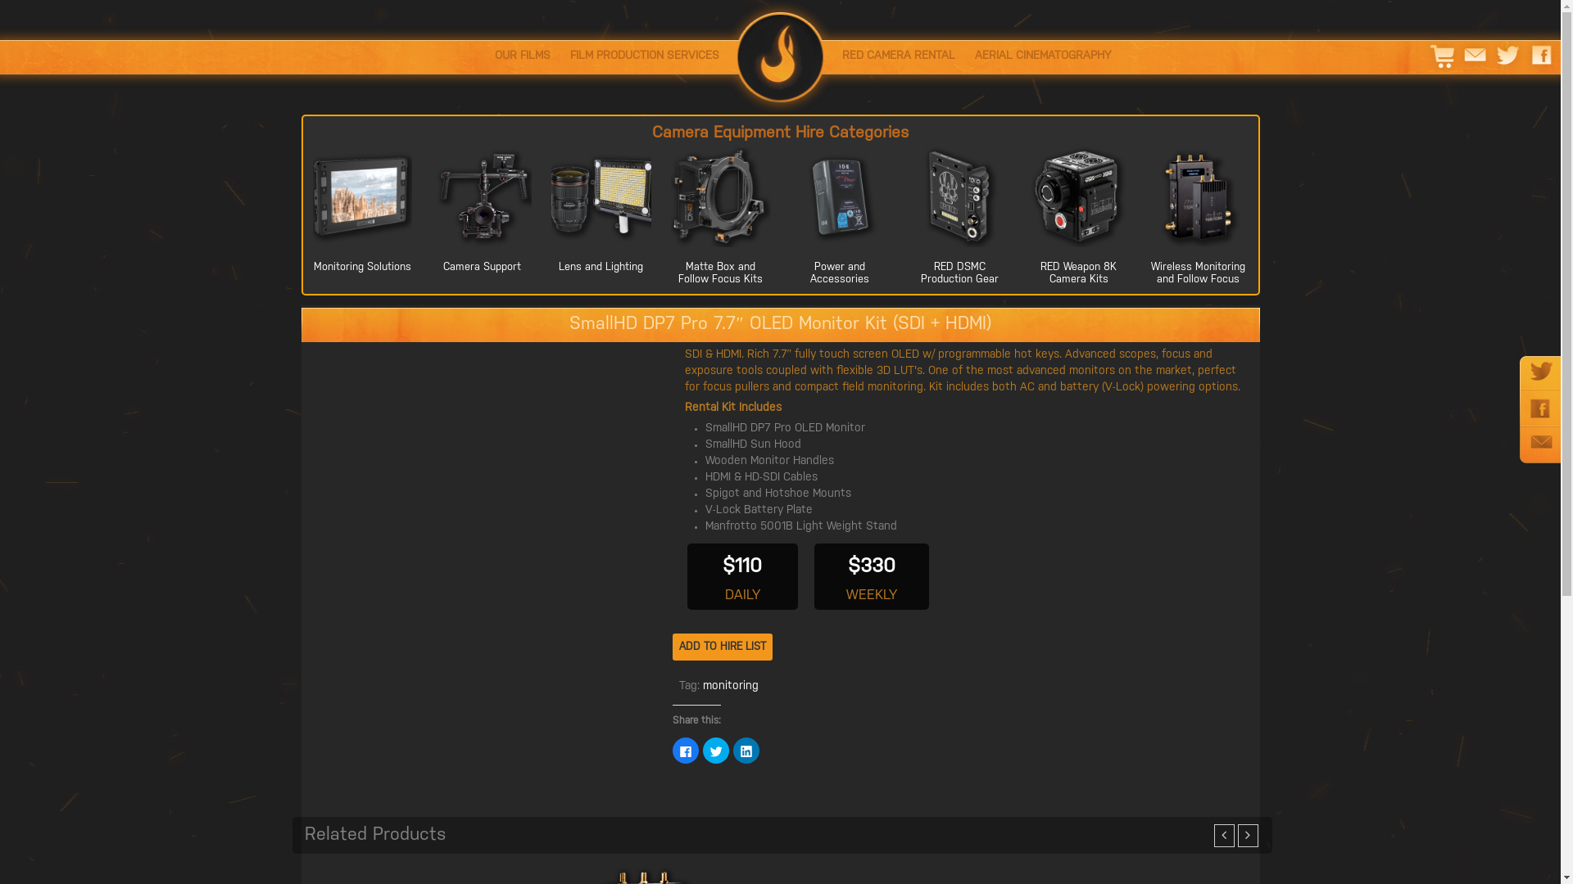 The image size is (1573, 884). Describe the element at coordinates (960, 273) in the screenshot. I see `RED DSMC Production Gear` at that location.